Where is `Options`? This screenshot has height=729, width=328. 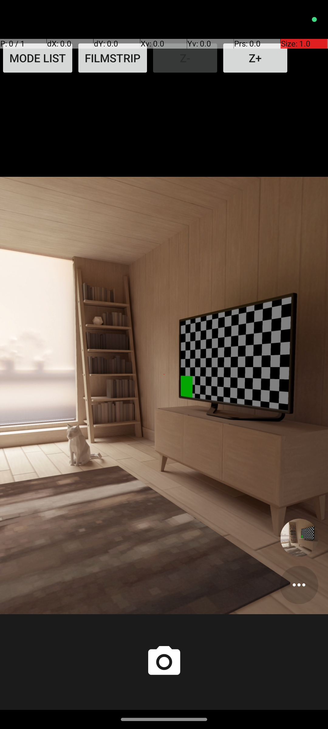
Options is located at coordinates (299, 585).